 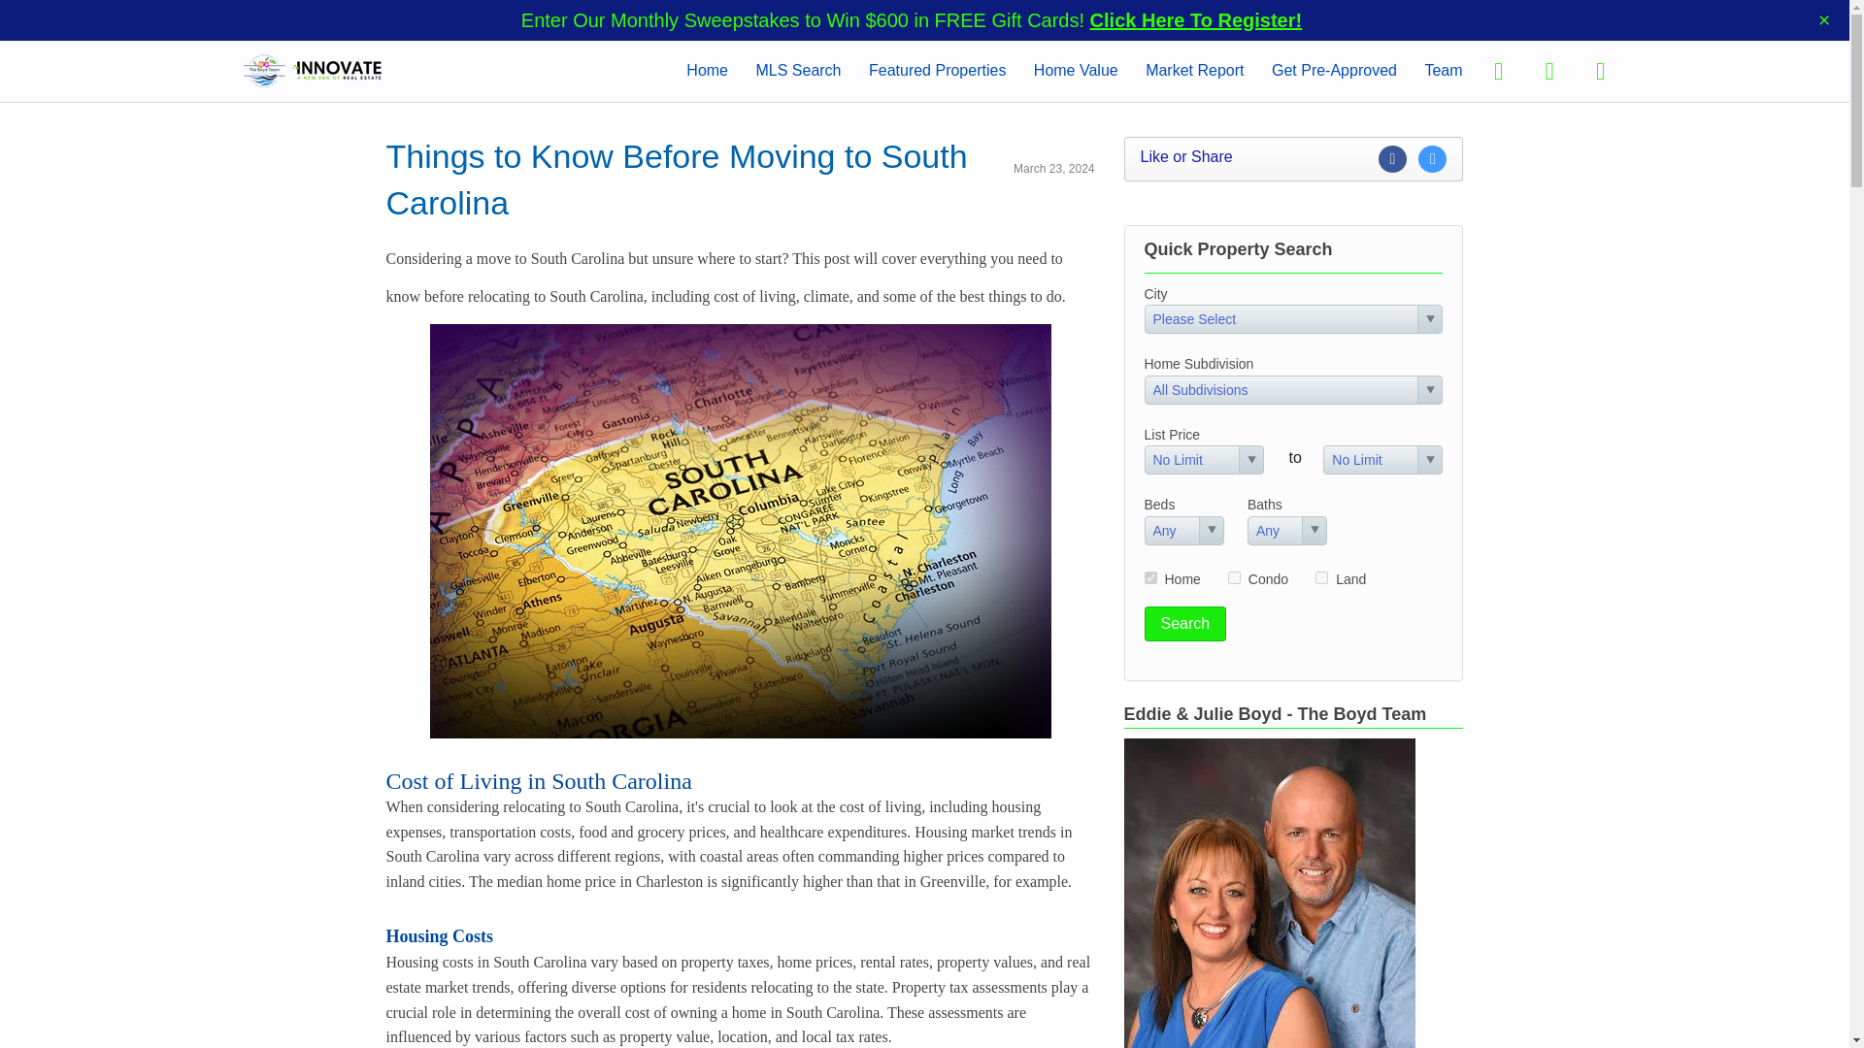 What do you see at coordinates (707, 70) in the screenshot?
I see `Home` at bounding box center [707, 70].